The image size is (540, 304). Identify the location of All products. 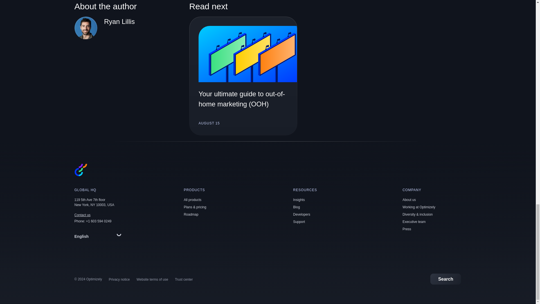
(192, 200).